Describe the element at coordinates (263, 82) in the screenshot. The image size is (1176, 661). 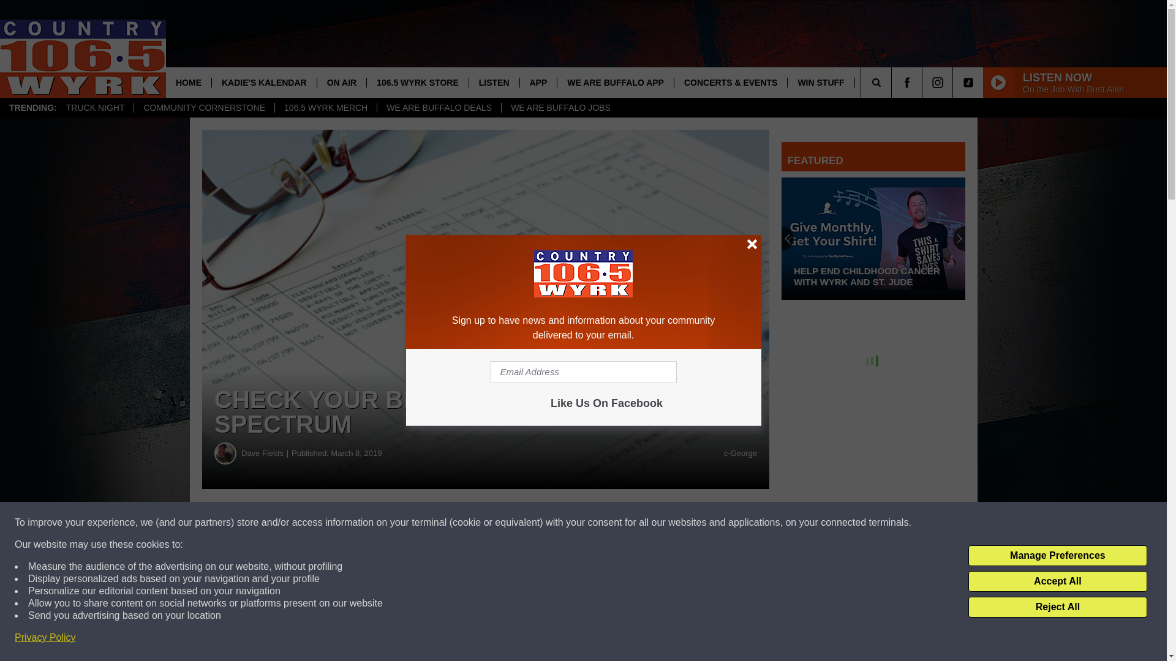
I see `KADIE'S KALENDAR` at that location.